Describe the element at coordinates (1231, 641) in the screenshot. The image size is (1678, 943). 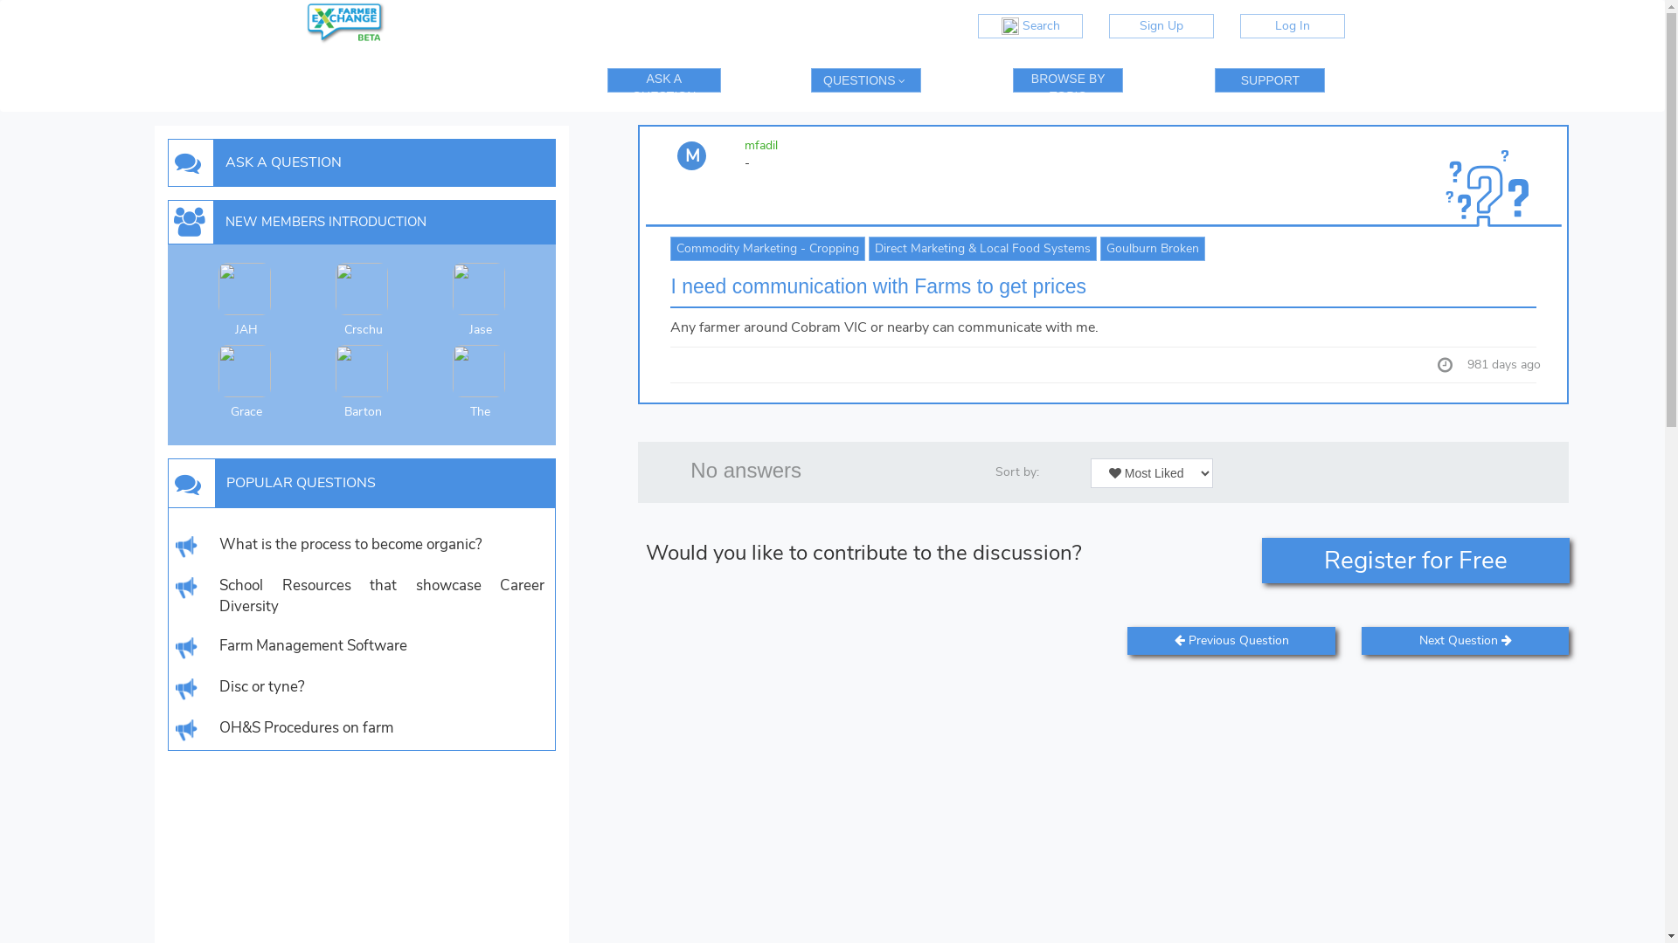
I see `Previous Question` at that location.